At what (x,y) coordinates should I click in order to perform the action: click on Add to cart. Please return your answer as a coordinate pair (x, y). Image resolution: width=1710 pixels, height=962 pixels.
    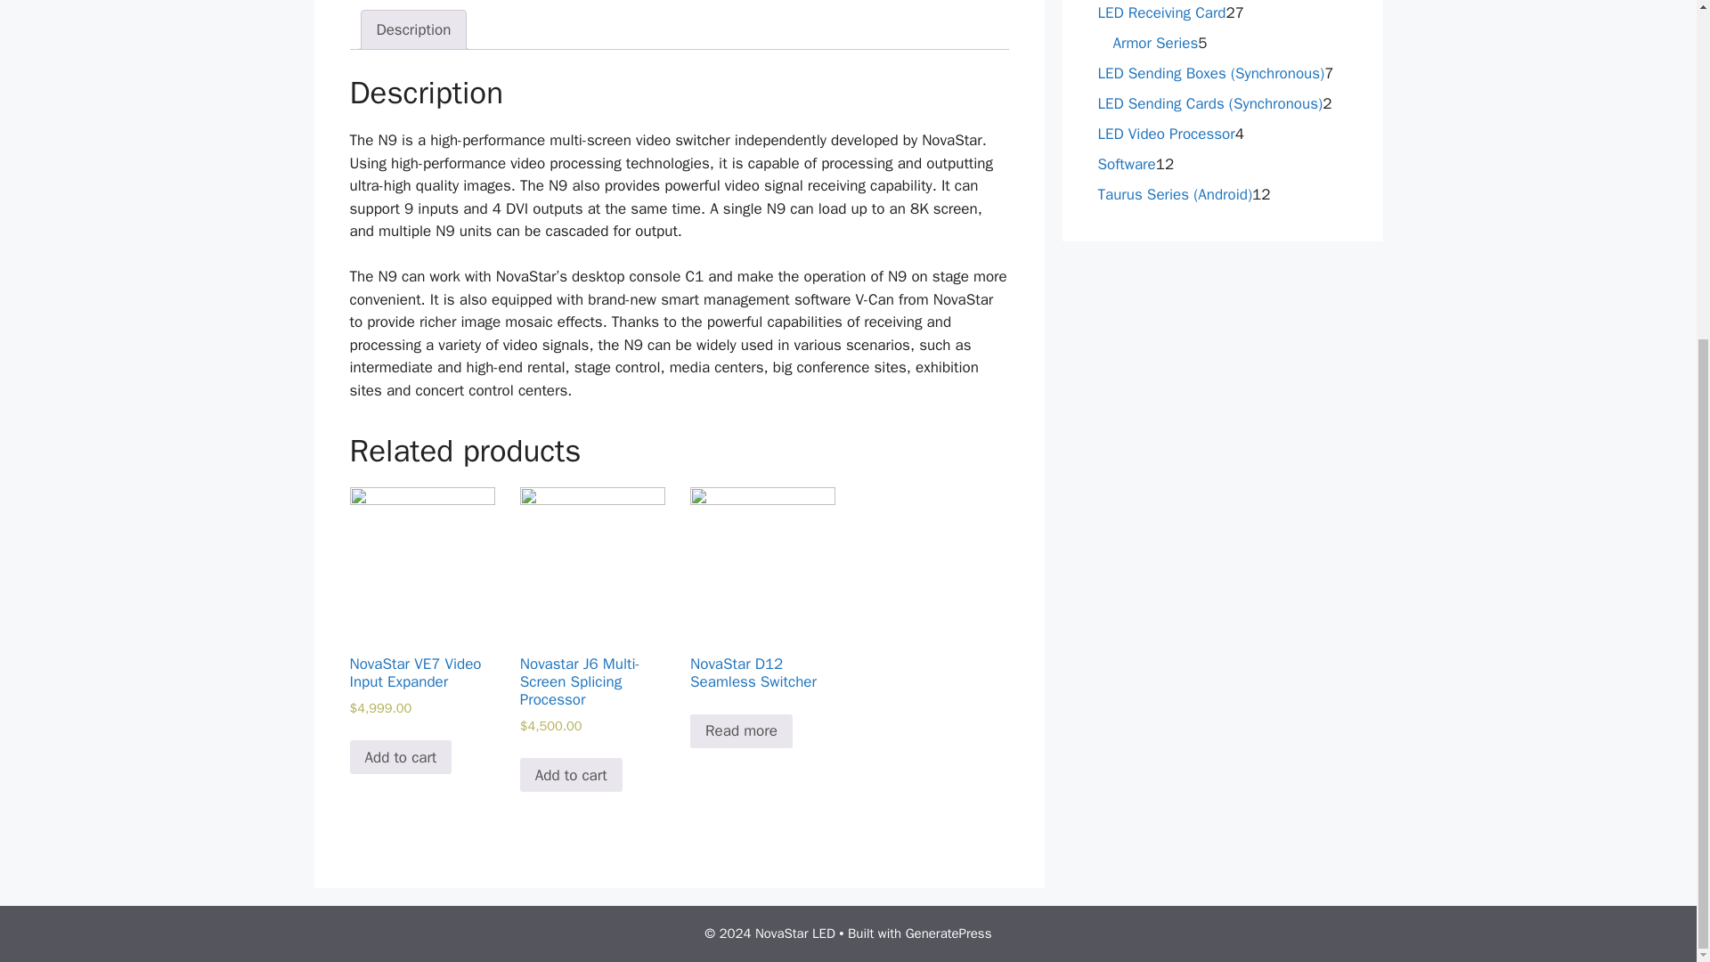
    Looking at the image, I should click on (399, 757).